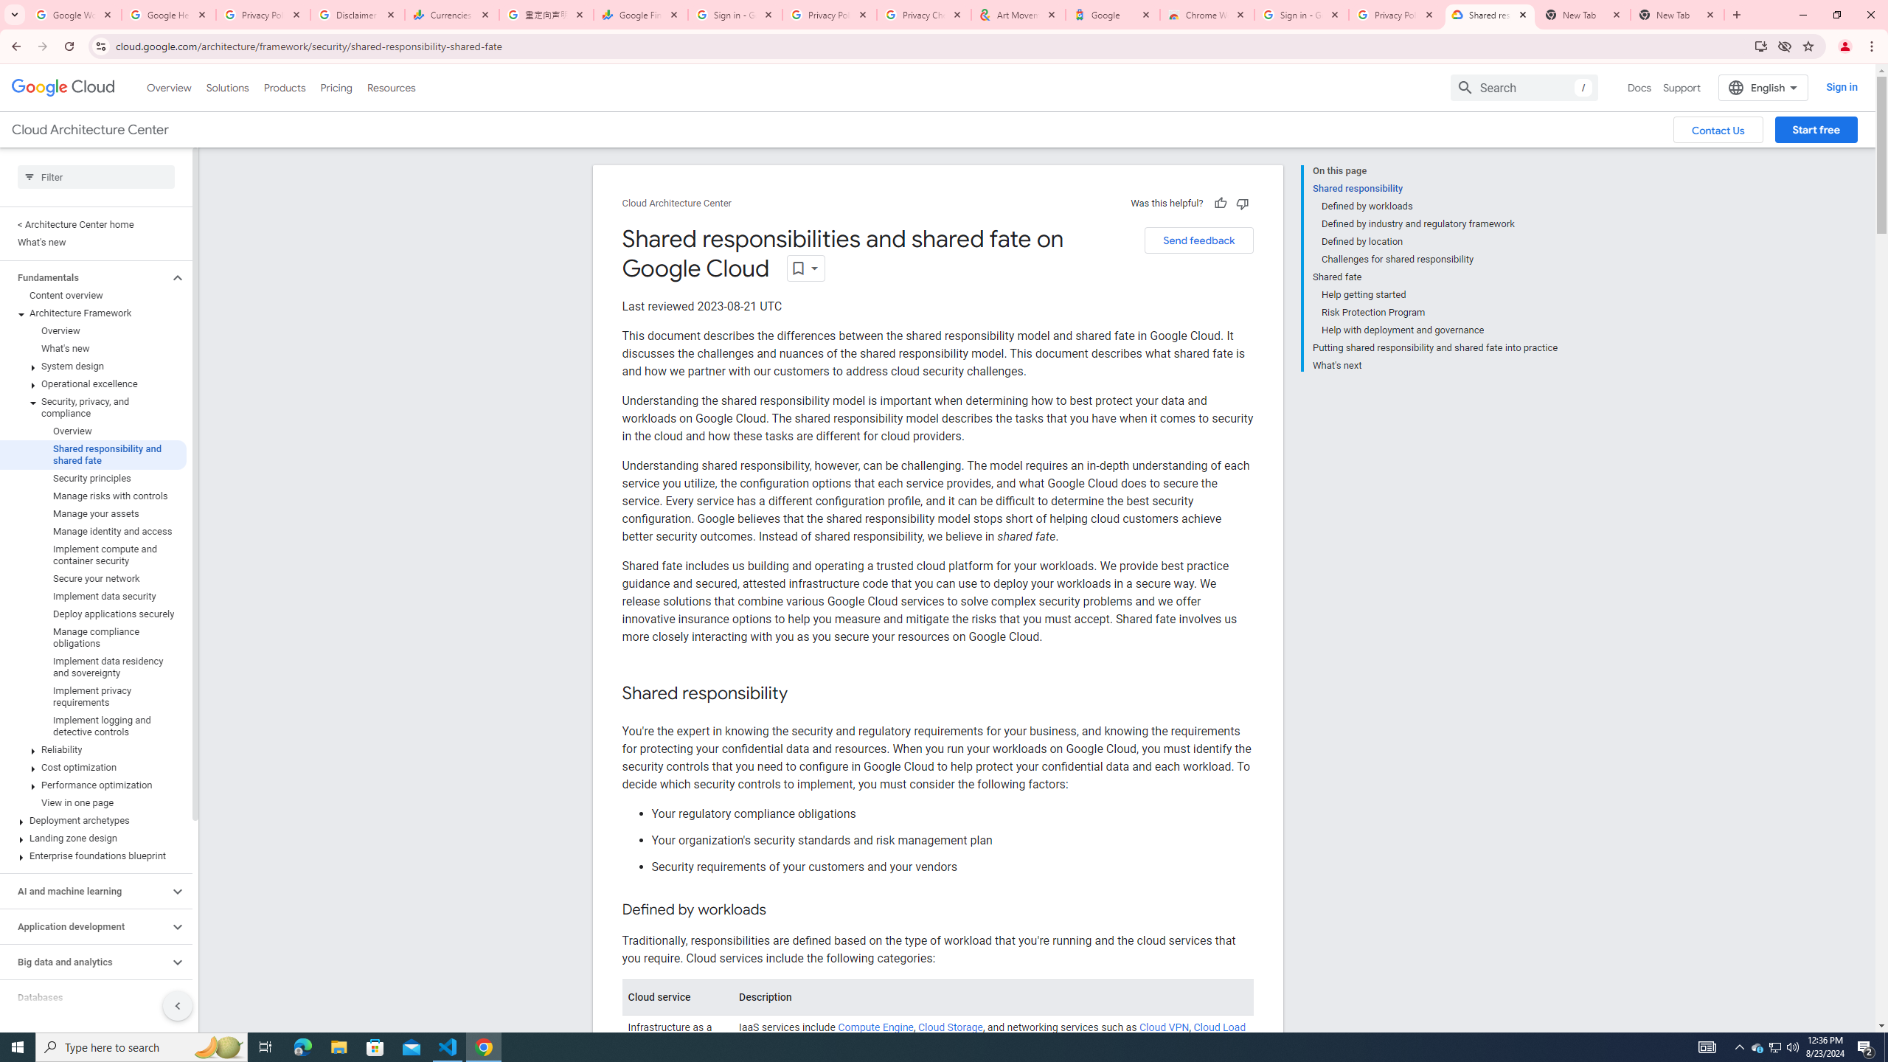 This screenshot has height=1062, width=1888. Describe the element at coordinates (1761, 46) in the screenshot. I see `Install Google Cloud` at that location.